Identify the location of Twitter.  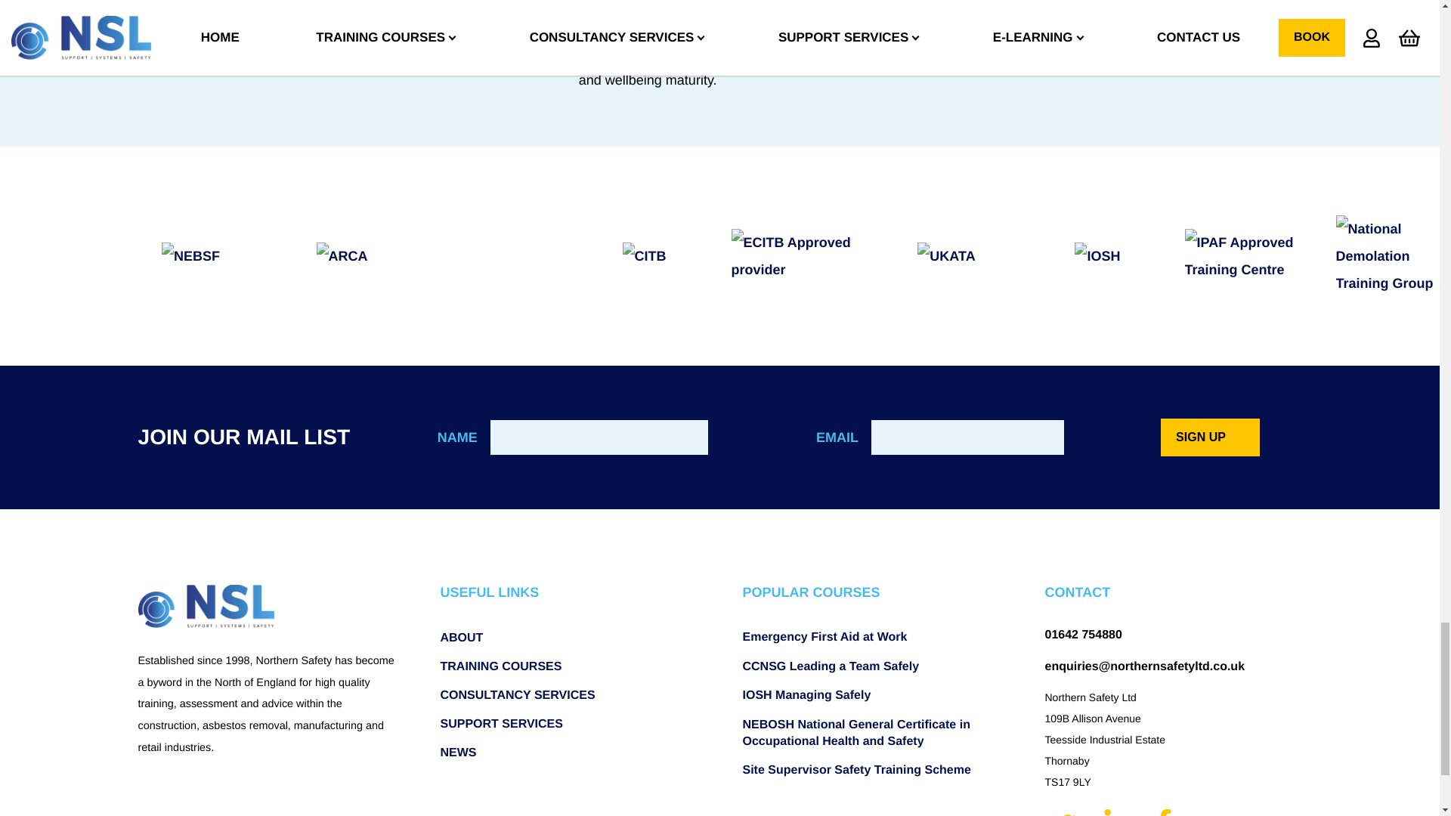
(1065, 810).